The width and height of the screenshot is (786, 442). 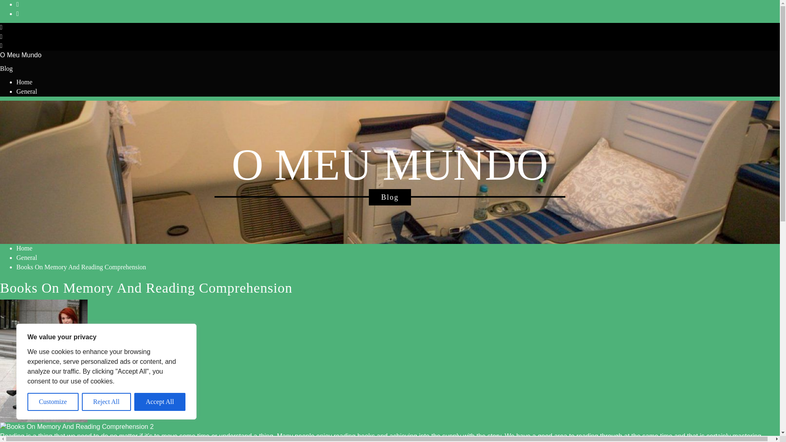 What do you see at coordinates (53, 402) in the screenshot?
I see `Customize` at bounding box center [53, 402].